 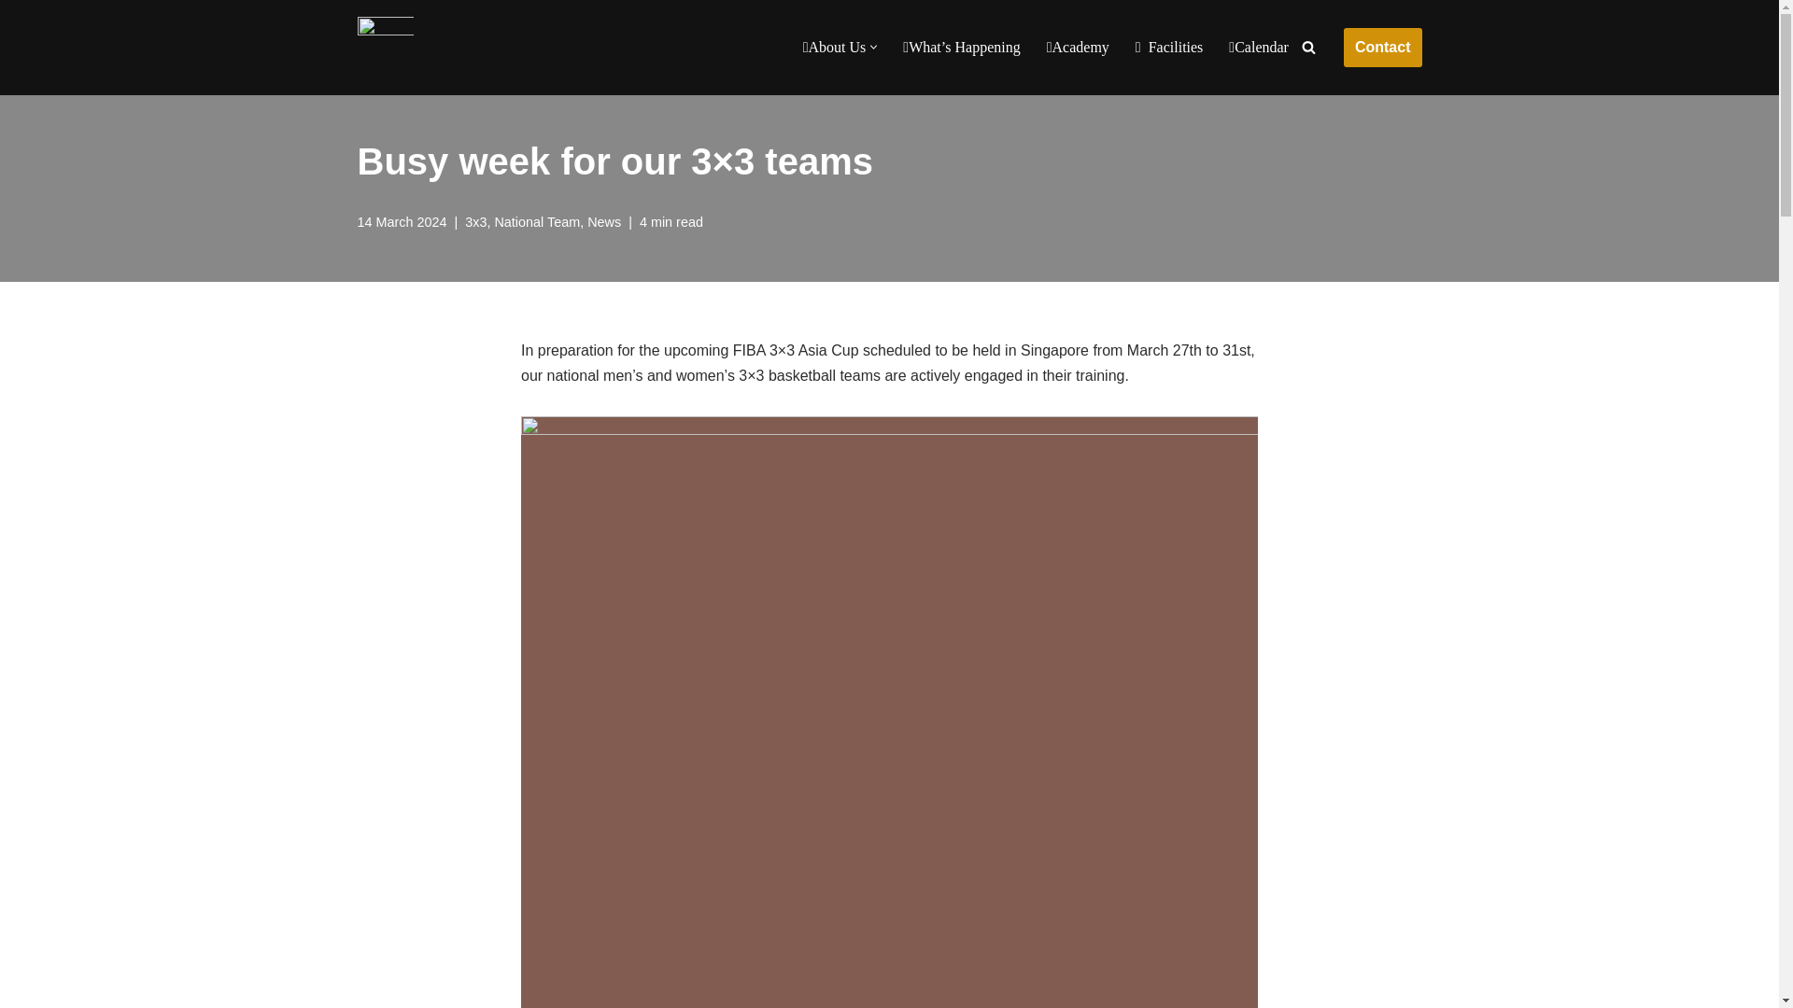 What do you see at coordinates (835, 47) in the screenshot?
I see `About Us` at bounding box center [835, 47].